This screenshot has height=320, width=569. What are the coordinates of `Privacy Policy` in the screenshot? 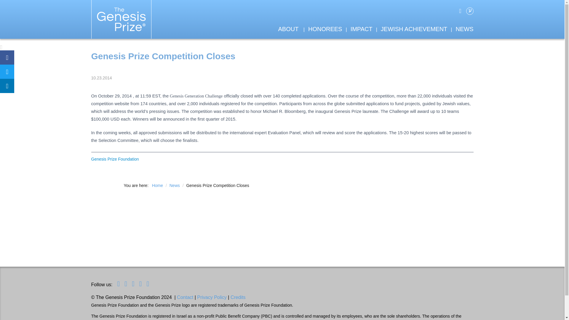 It's located at (212, 297).